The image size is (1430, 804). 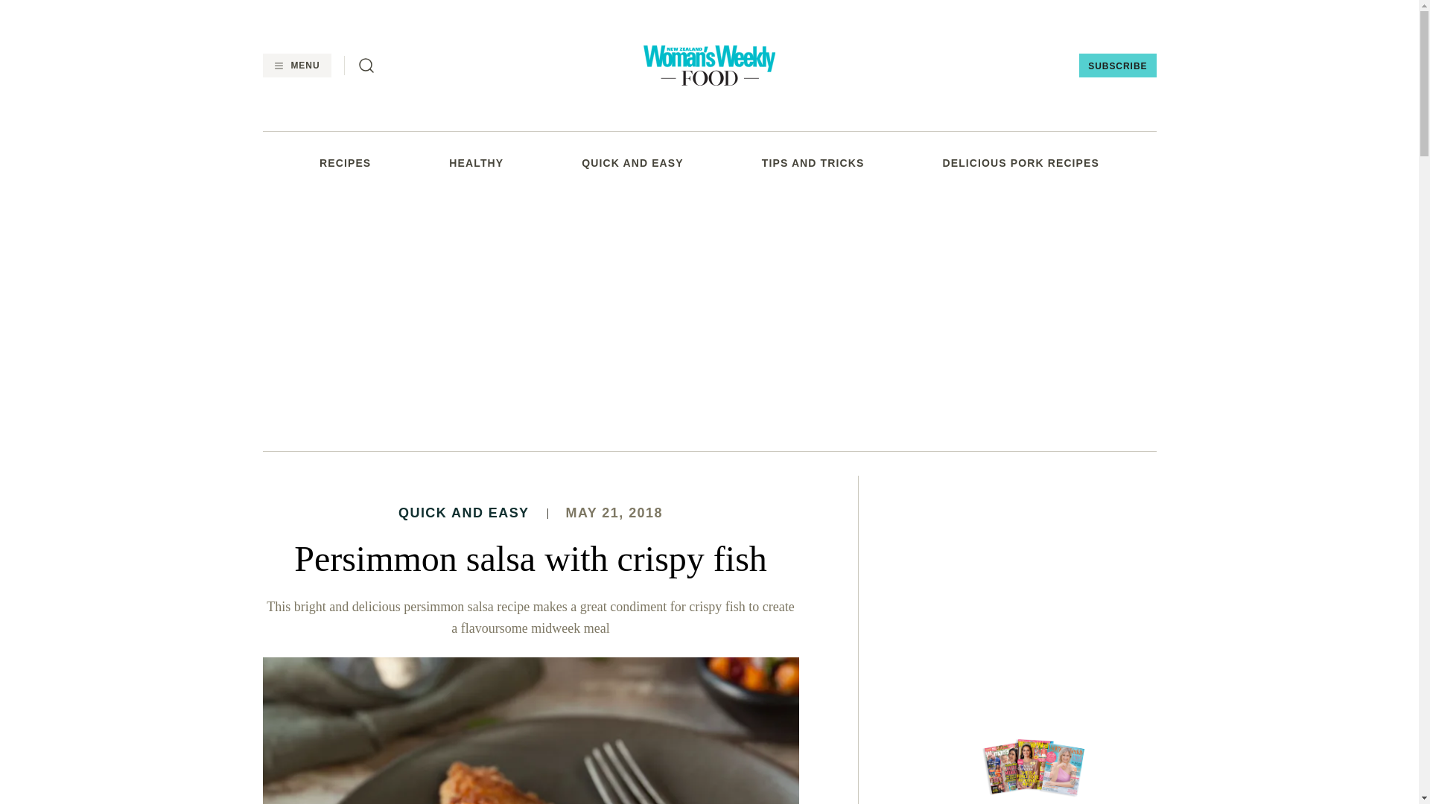 What do you see at coordinates (475, 162) in the screenshot?
I see `HEALTHY` at bounding box center [475, 162].